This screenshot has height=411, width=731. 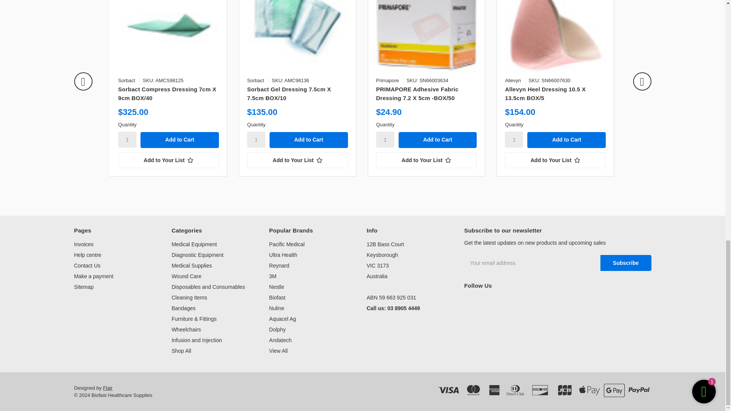 What do you see at coordinates (127, 139) in the screenshot?
I see `1` at bounding box center [127, 139].